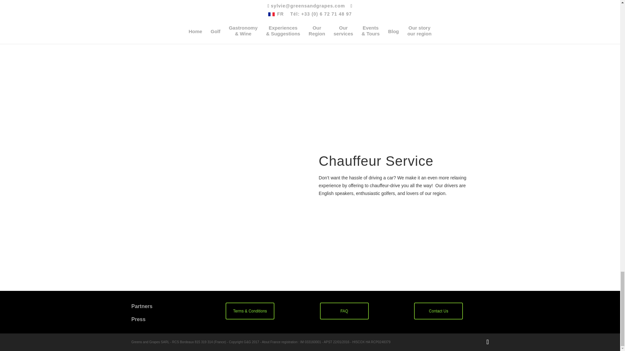 Image resolution: width=625 pixels, height=351 pixels. I want to click on Partners, so click(142, 306).